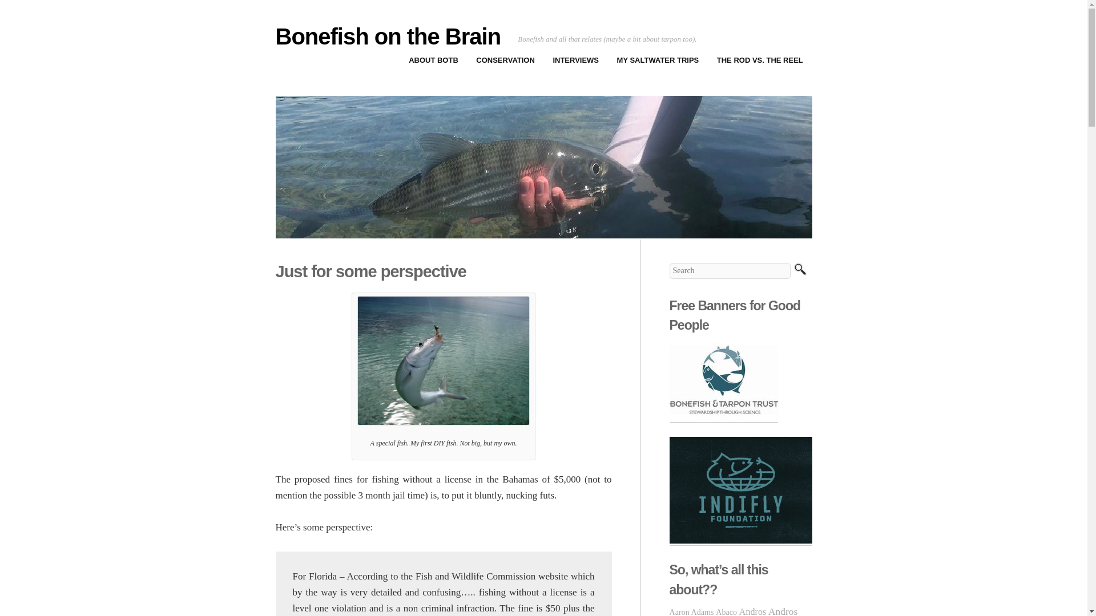 The image size is (1096, 616). I want to click on THE ROD VS. THE REEL, so click(760, 60).